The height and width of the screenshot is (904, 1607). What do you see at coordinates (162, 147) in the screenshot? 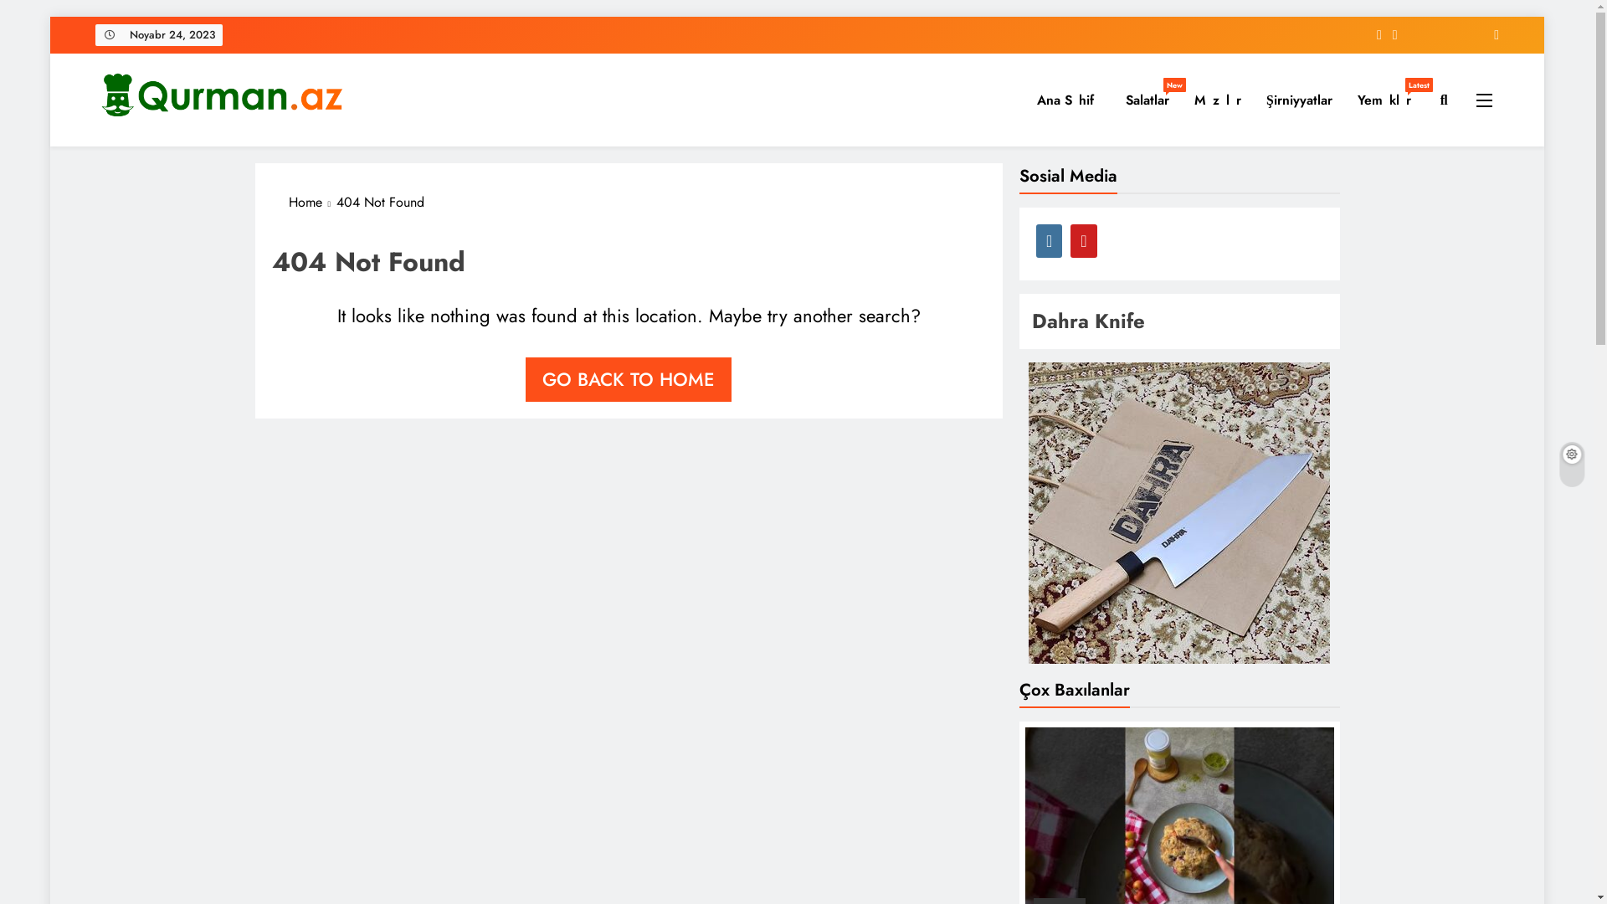
I see `Qurman.az` at bounding box center [162, 147].